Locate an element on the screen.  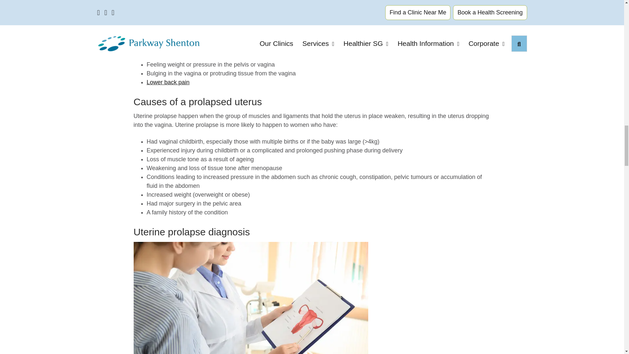
Lumbar pain is located at coordinates (168, 82).